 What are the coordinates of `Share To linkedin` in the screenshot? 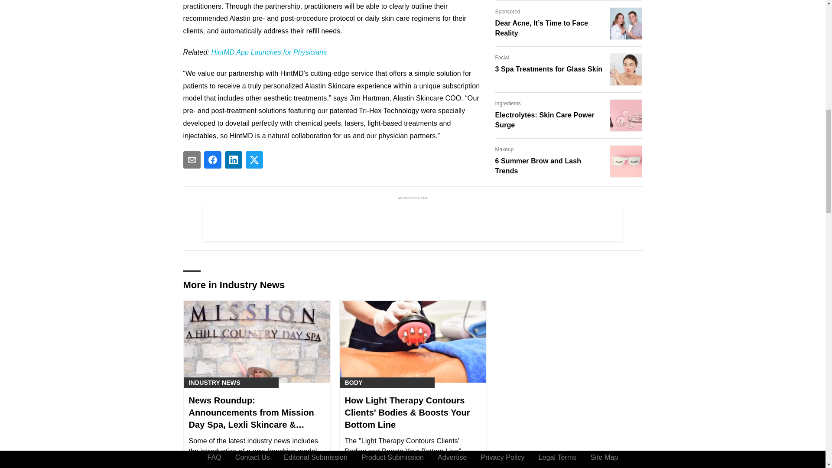 It's located at (233, 159).